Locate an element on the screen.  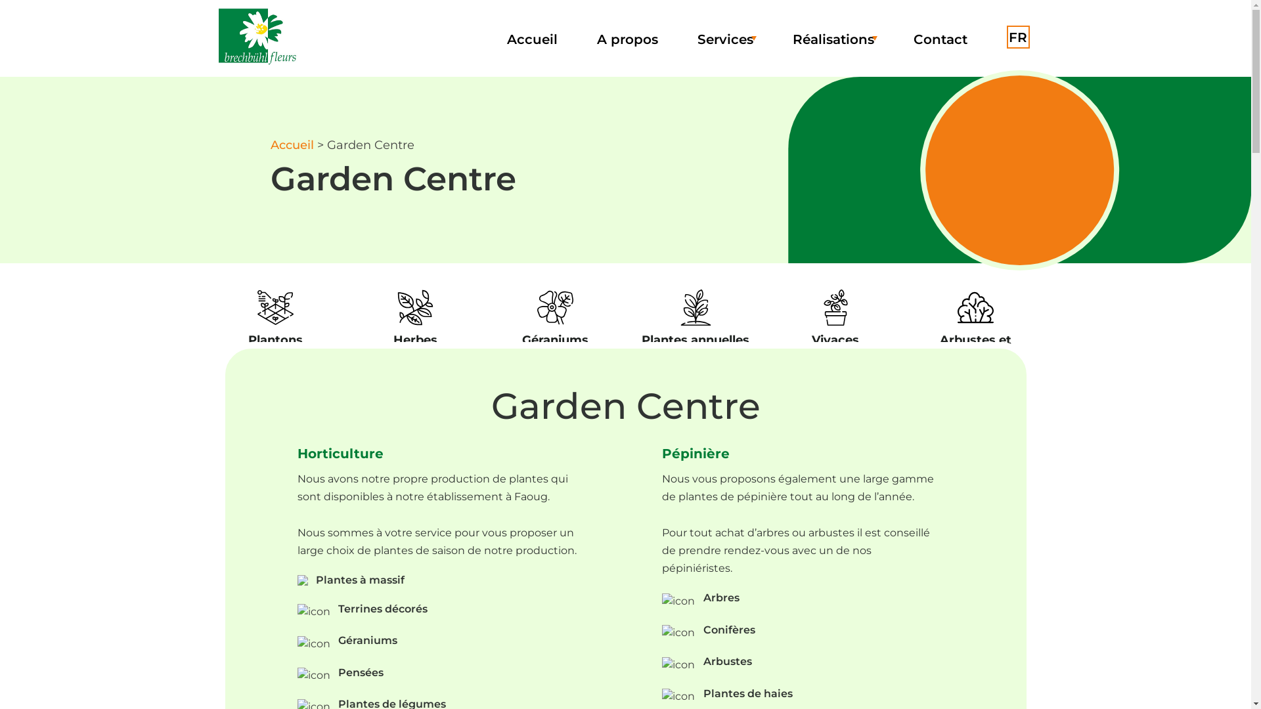
Accueil is located at coordinates (292, 145).